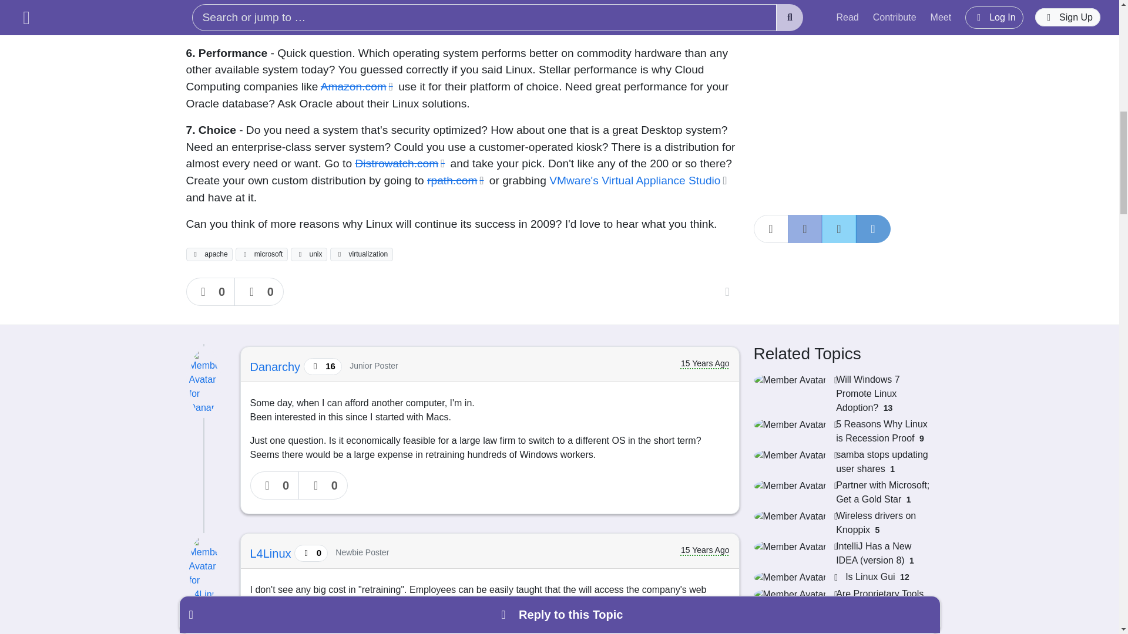  What do you see at coordinates (210, 291) in the screenshot?
I see `0` at bounding box center [210, 291].